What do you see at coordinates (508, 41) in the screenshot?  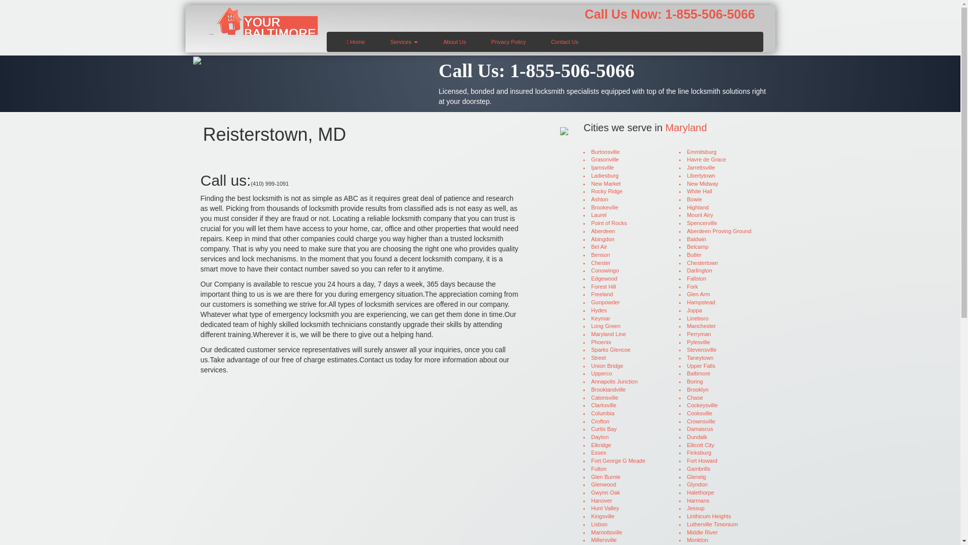 I see `Privacy Policy` at bounding box center [508, 41].